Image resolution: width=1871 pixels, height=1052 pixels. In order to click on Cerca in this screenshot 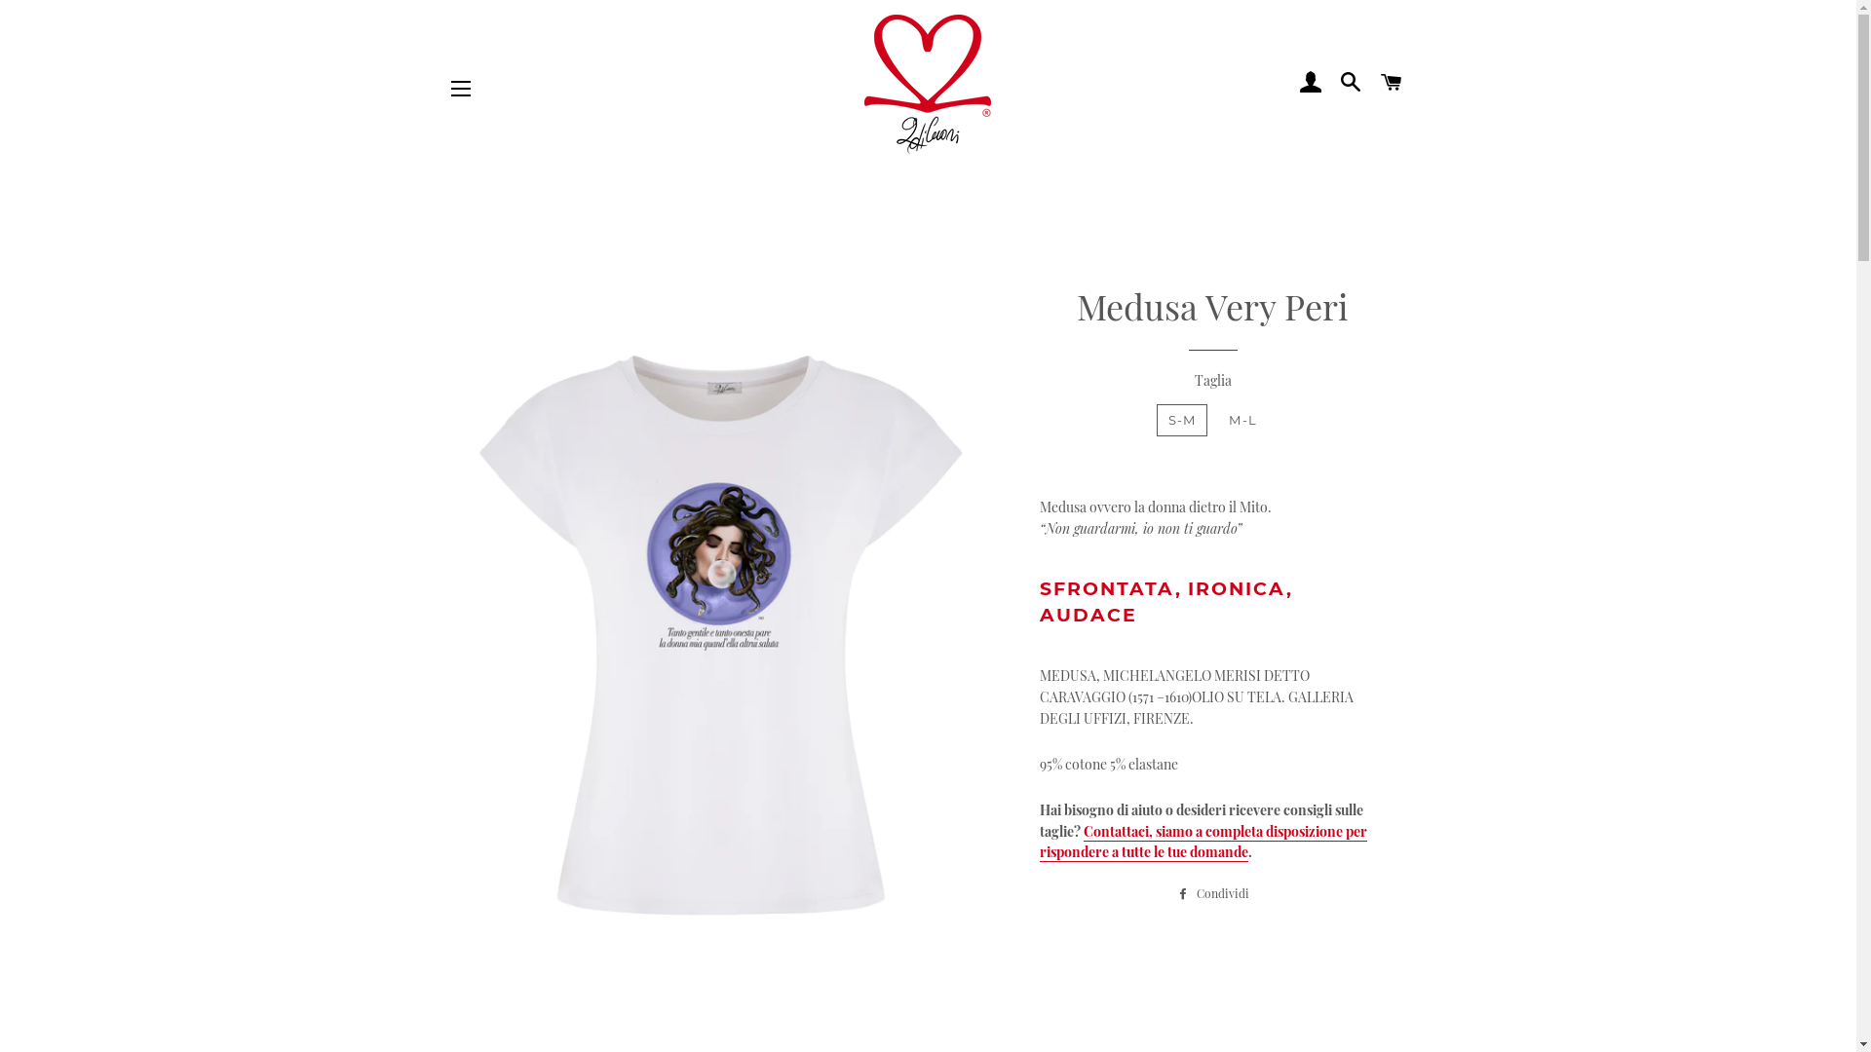, I will do `click(1352, 84)`.